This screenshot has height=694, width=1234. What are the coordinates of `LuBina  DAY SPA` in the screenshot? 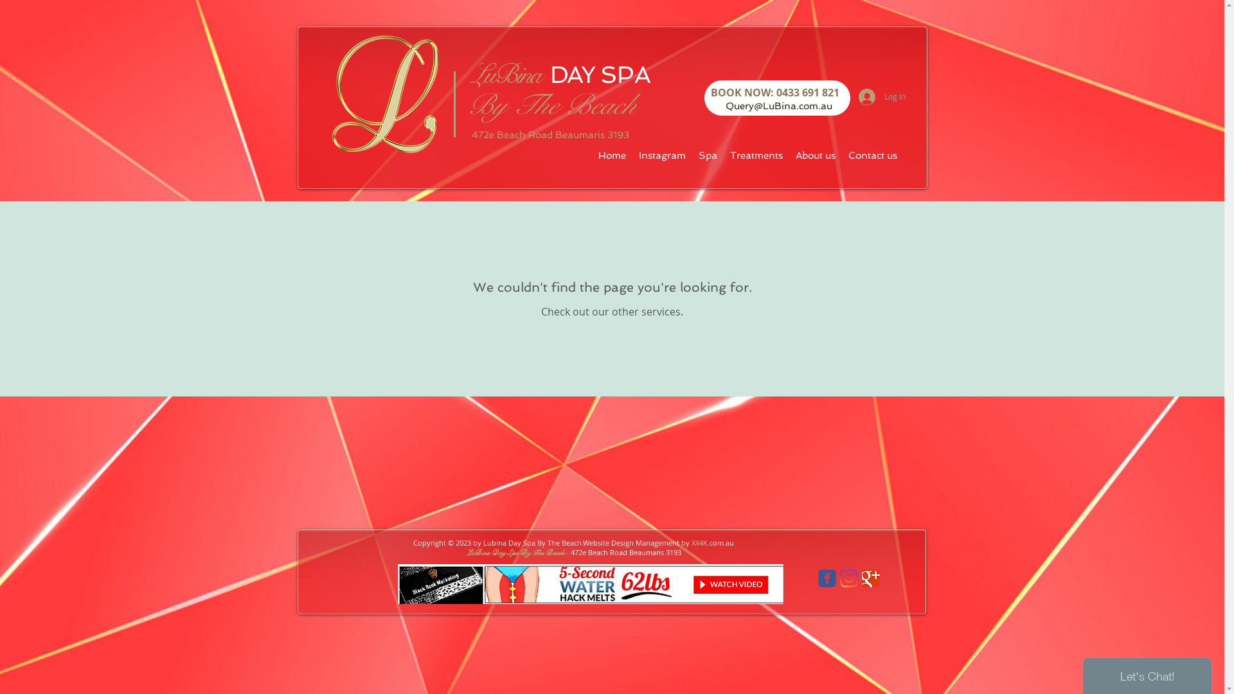 It's located at (559, 75).